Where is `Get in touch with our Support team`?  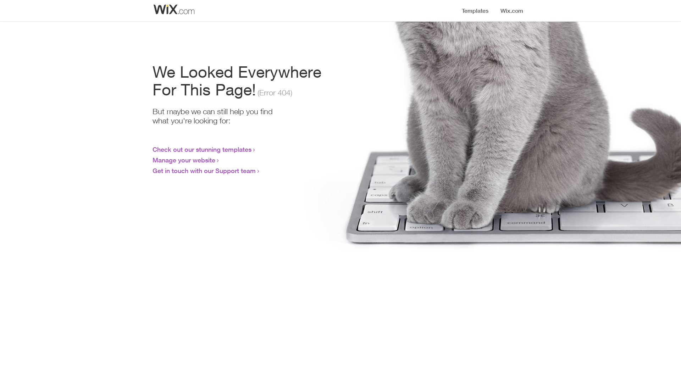
Get in touch with our Support team is located at coordinates (204, 171).